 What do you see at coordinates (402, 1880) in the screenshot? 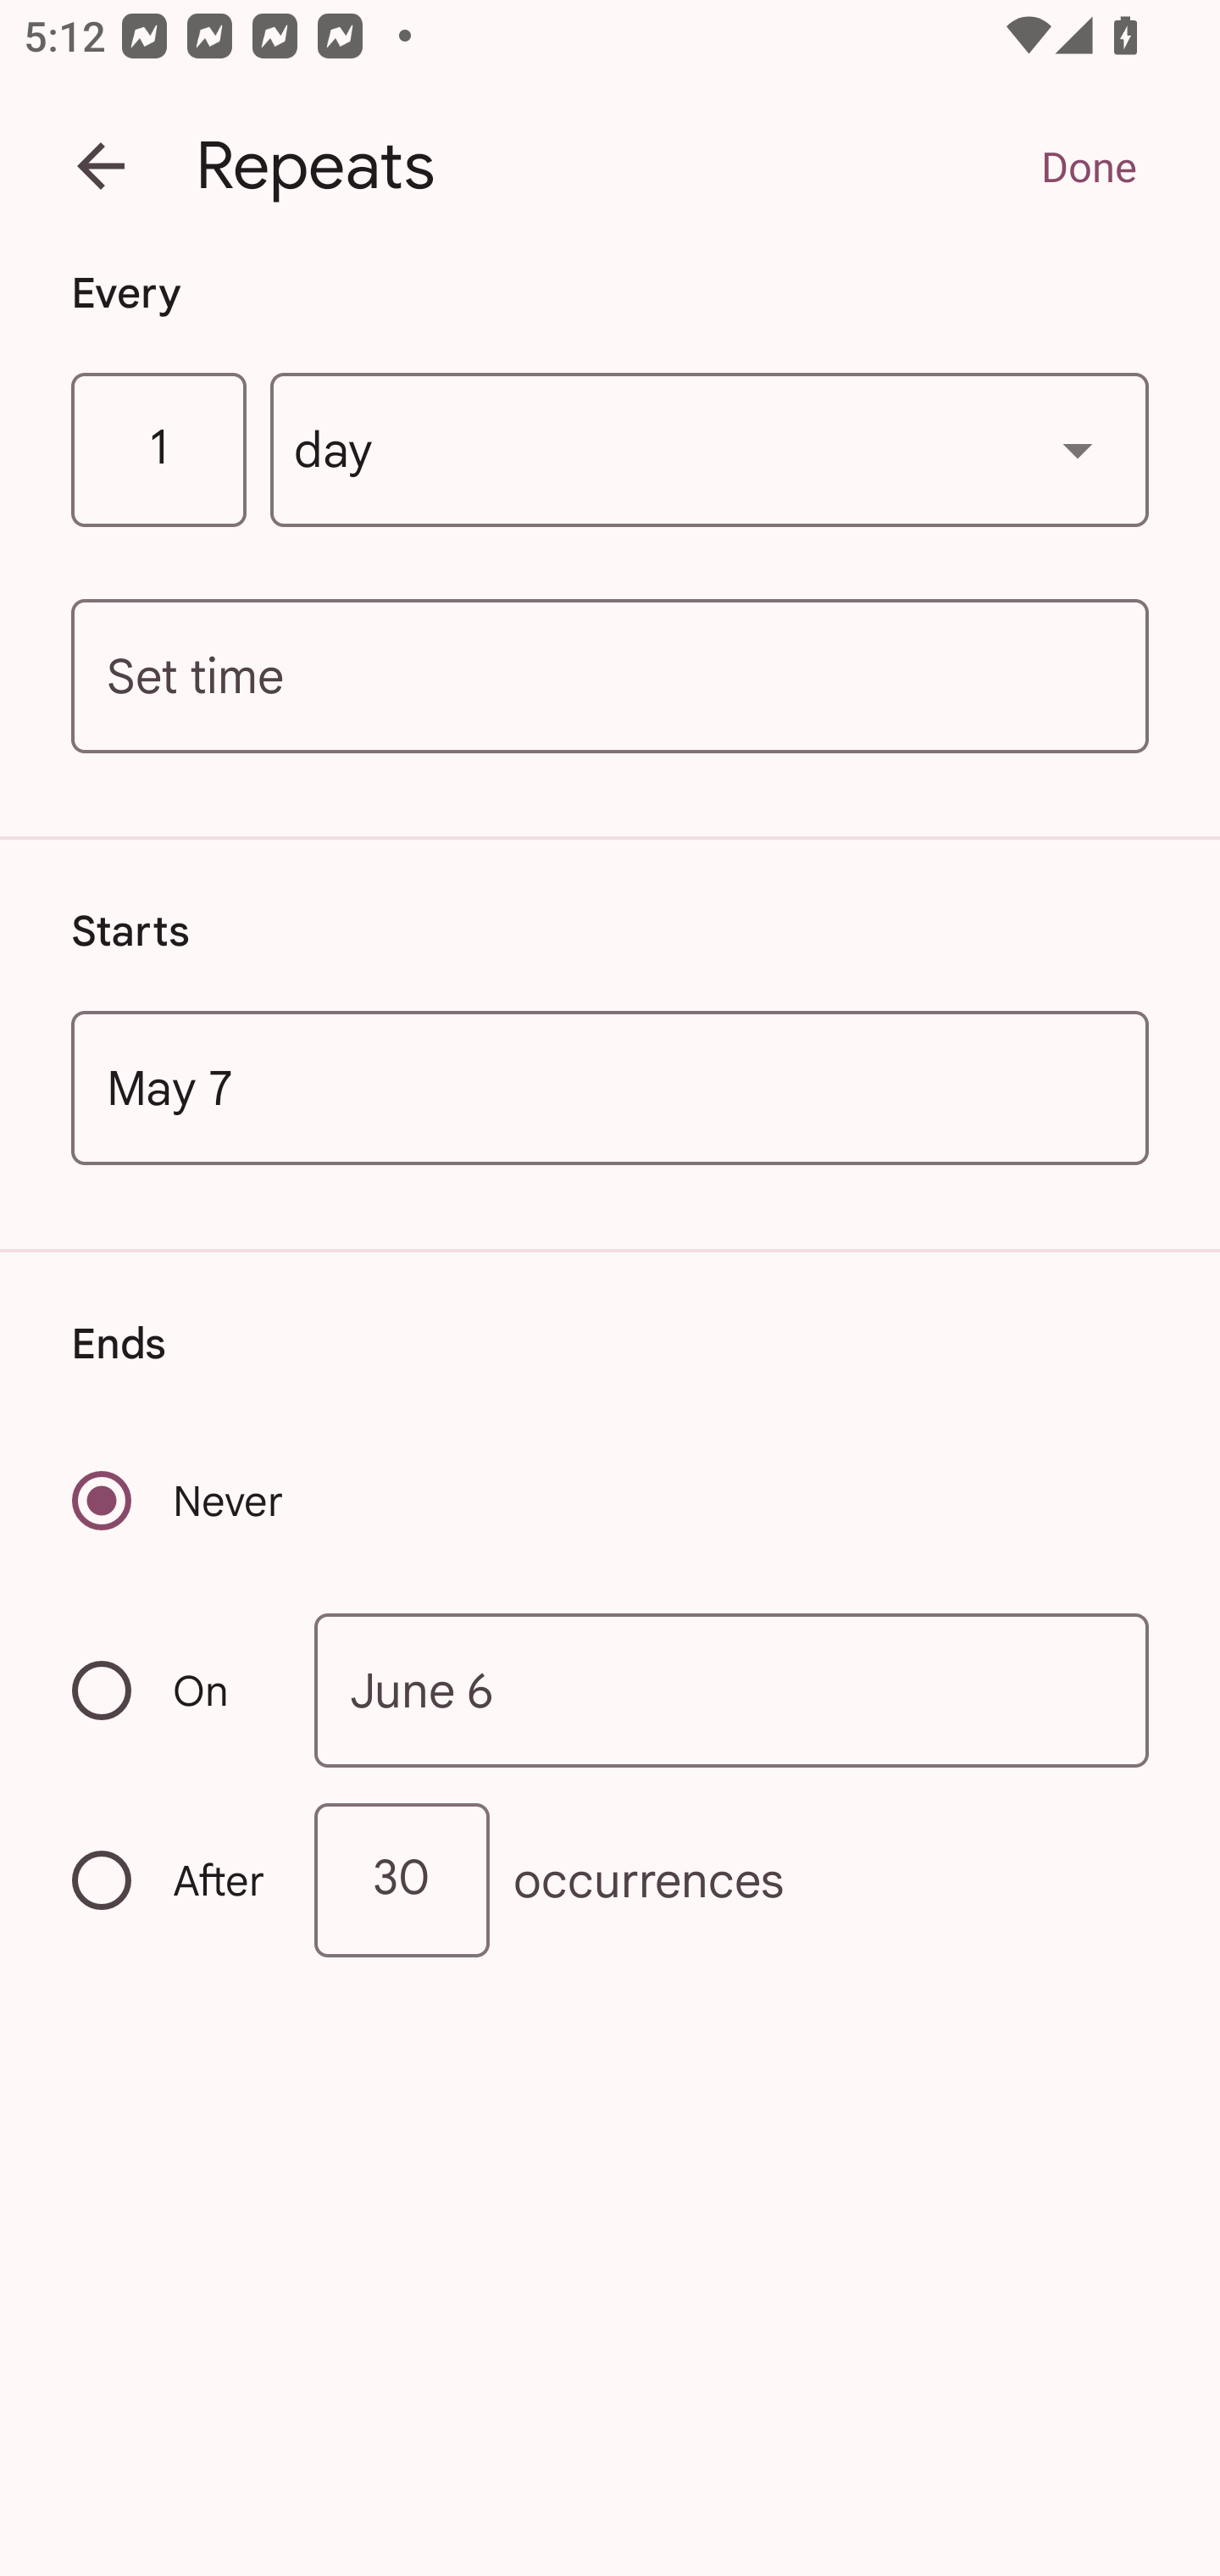
I see `30` at bounding box center [402, 1880].